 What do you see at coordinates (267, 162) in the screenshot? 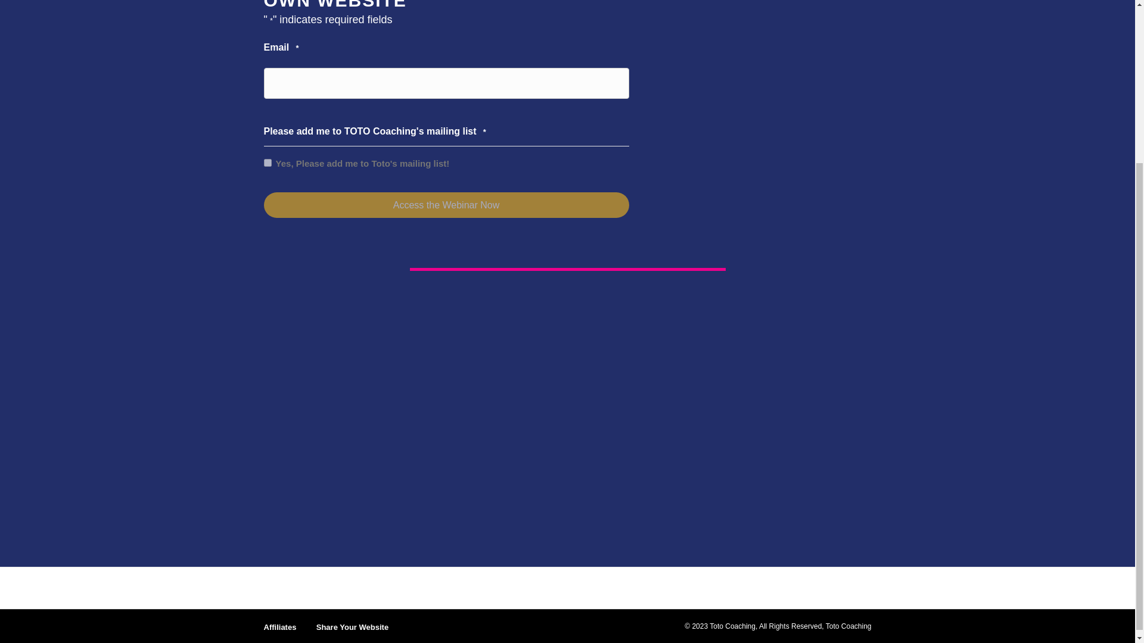
I see `Yes, Please add me to Toto's mailing list!` at bounding box center [267, 162].